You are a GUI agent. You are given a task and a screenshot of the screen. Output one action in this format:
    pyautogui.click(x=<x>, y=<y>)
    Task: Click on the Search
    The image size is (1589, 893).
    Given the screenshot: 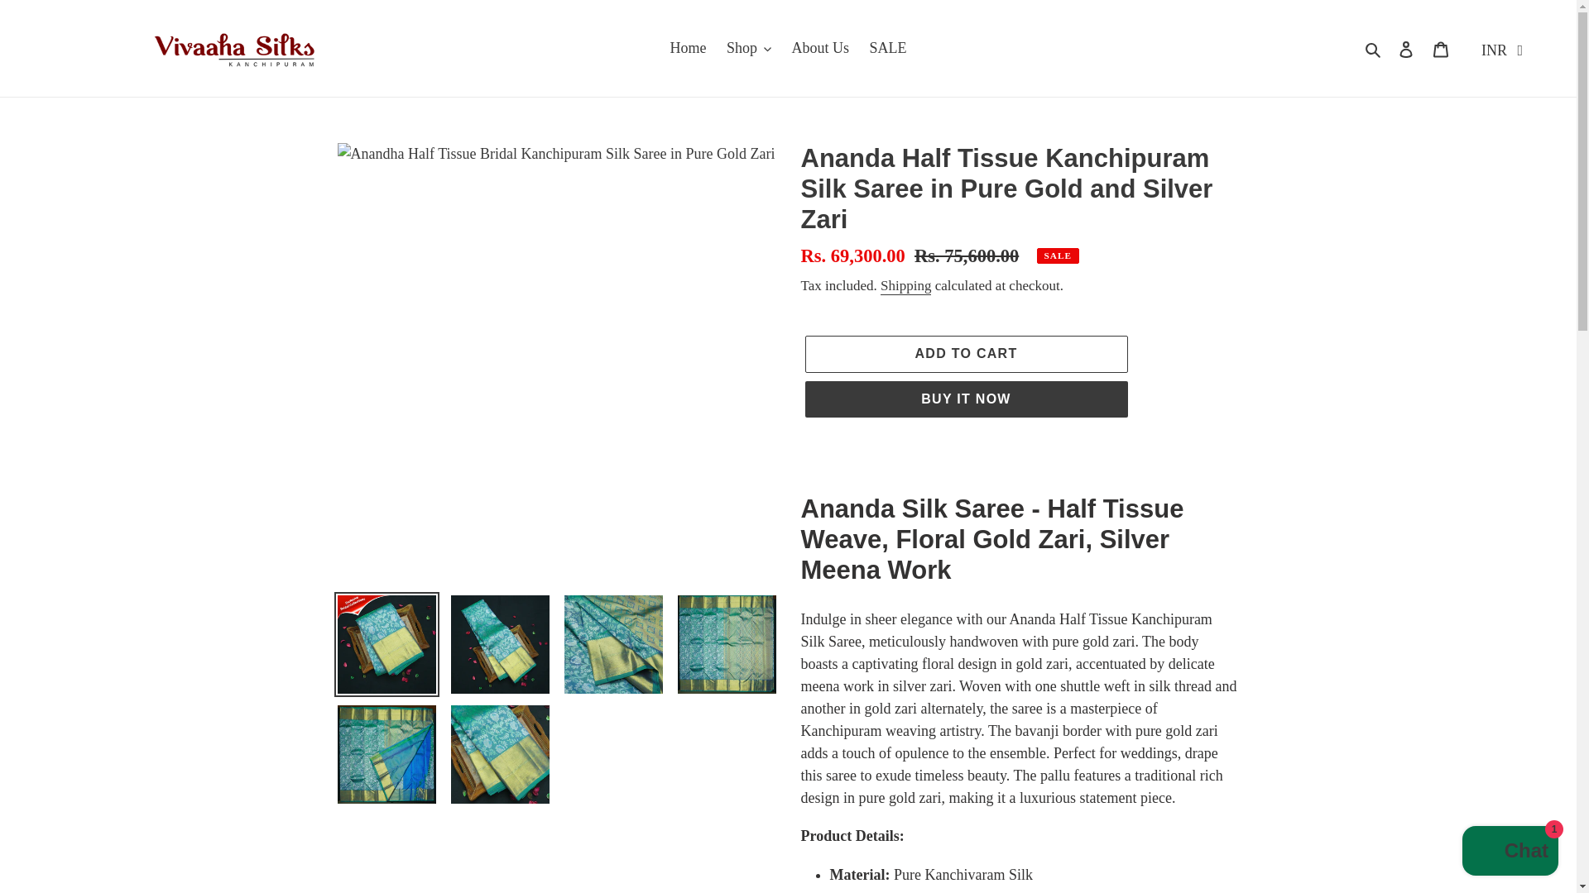 What is the action you would take?
    pyautogui.click(x=1374, y=48)
    